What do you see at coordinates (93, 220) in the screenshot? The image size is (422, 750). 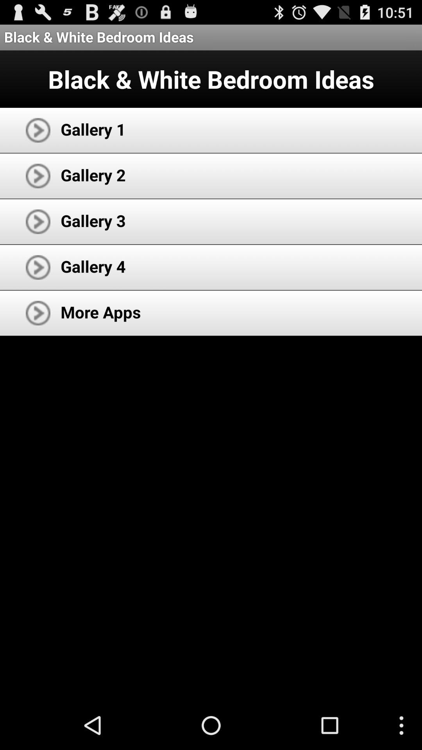 I see `open the gallery 3` at bounding box center [93, 220].